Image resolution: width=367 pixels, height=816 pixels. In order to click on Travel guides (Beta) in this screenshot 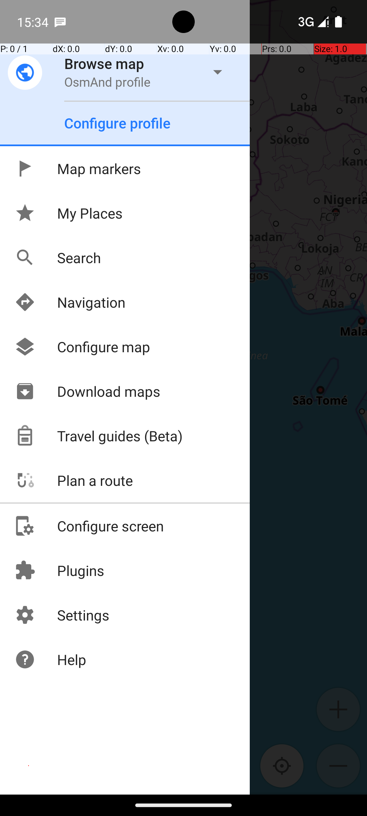, I will do `click(99, 436)`.